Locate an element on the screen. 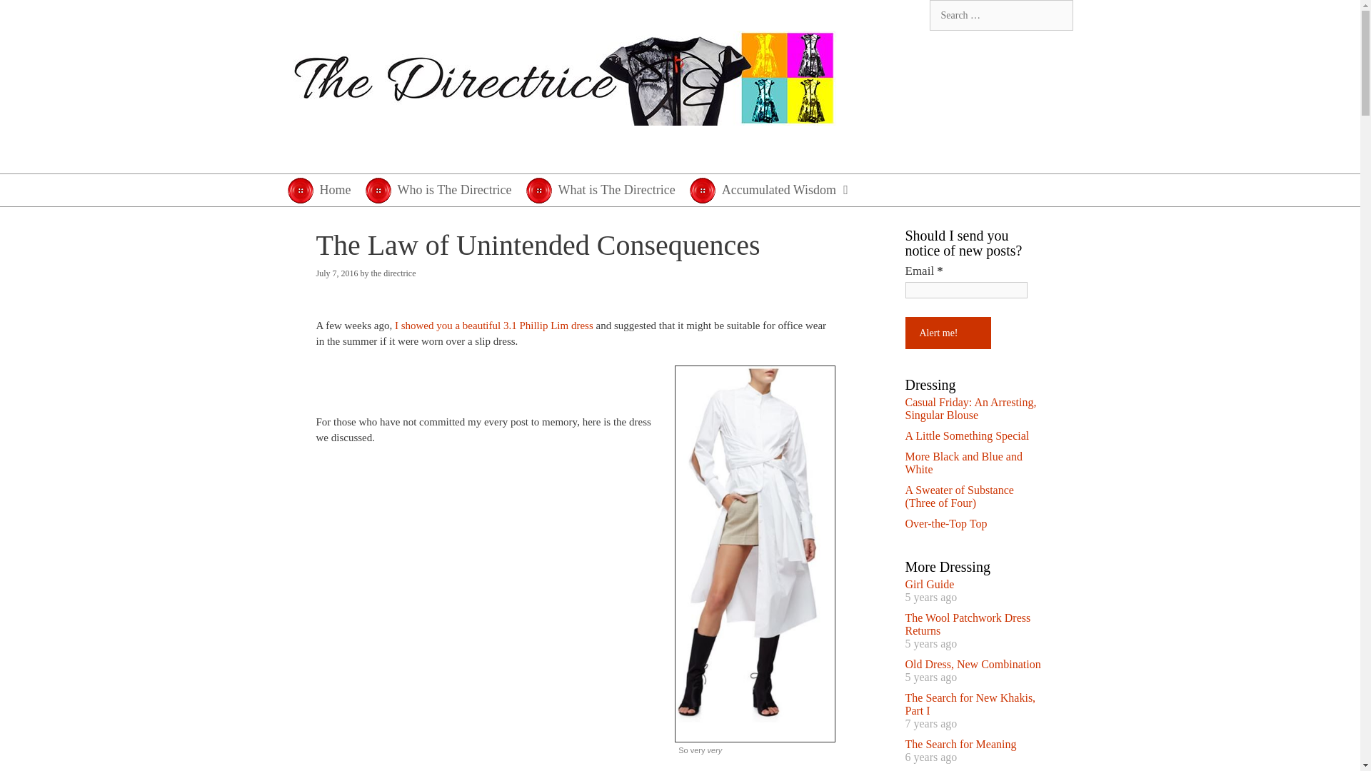  I showed you a beautiful 3.1 Phillip Lim dress is located at coordinates (494, 326).